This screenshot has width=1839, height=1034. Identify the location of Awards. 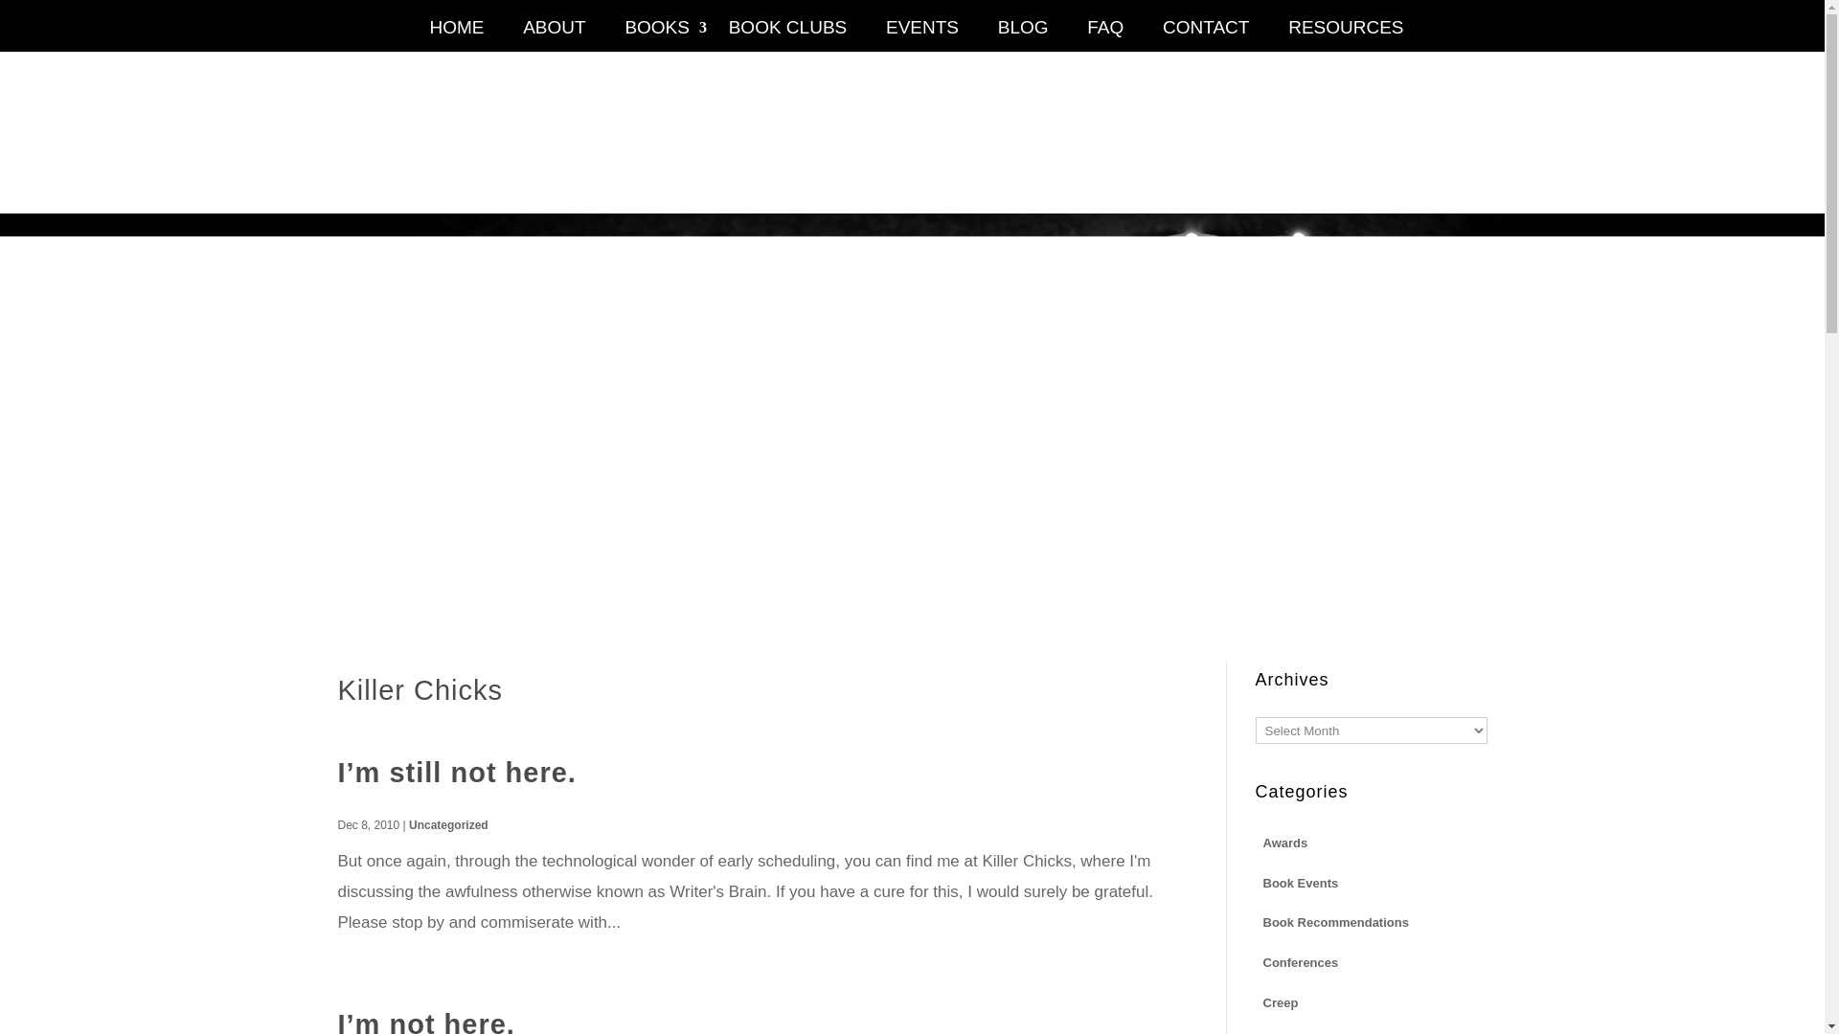
(1283, 843).